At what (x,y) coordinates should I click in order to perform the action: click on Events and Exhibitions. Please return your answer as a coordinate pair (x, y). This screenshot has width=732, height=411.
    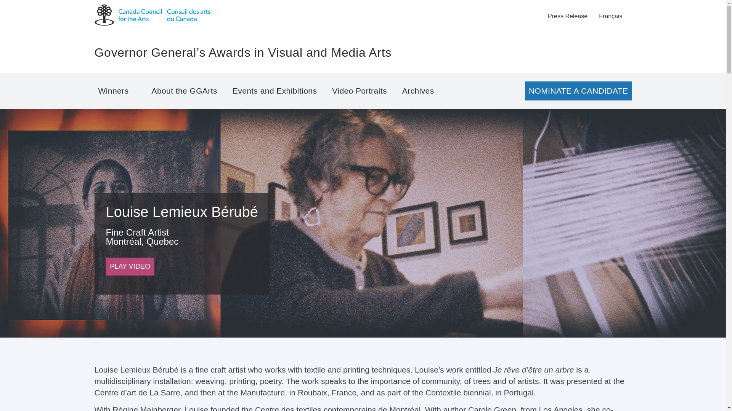
    Looking at the image, I should click on (274, 91).